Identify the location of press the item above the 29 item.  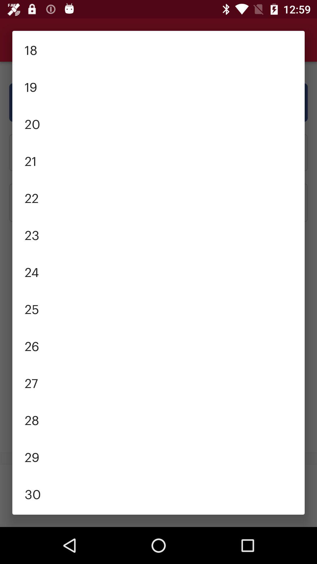
(158, 419).